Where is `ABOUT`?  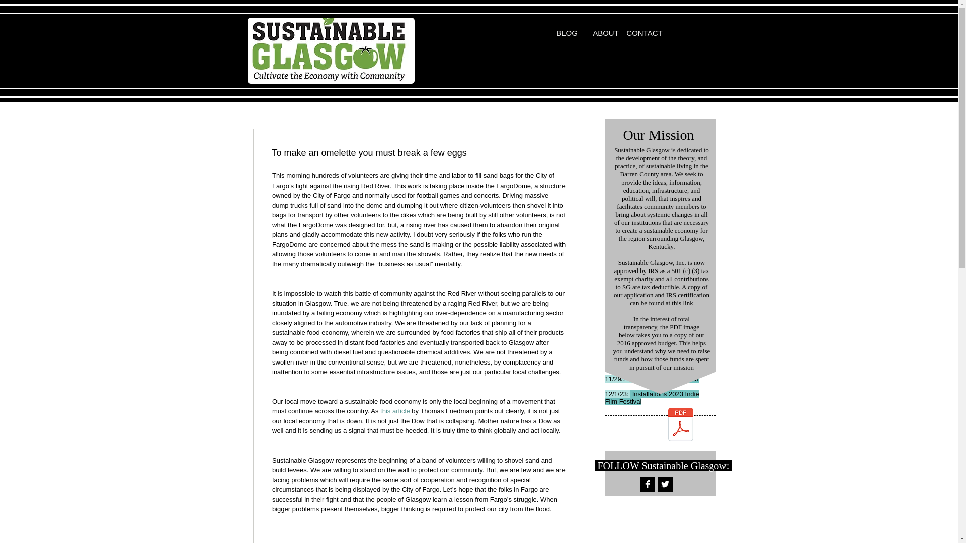
ABOUT is located at coordinates (606, 33).